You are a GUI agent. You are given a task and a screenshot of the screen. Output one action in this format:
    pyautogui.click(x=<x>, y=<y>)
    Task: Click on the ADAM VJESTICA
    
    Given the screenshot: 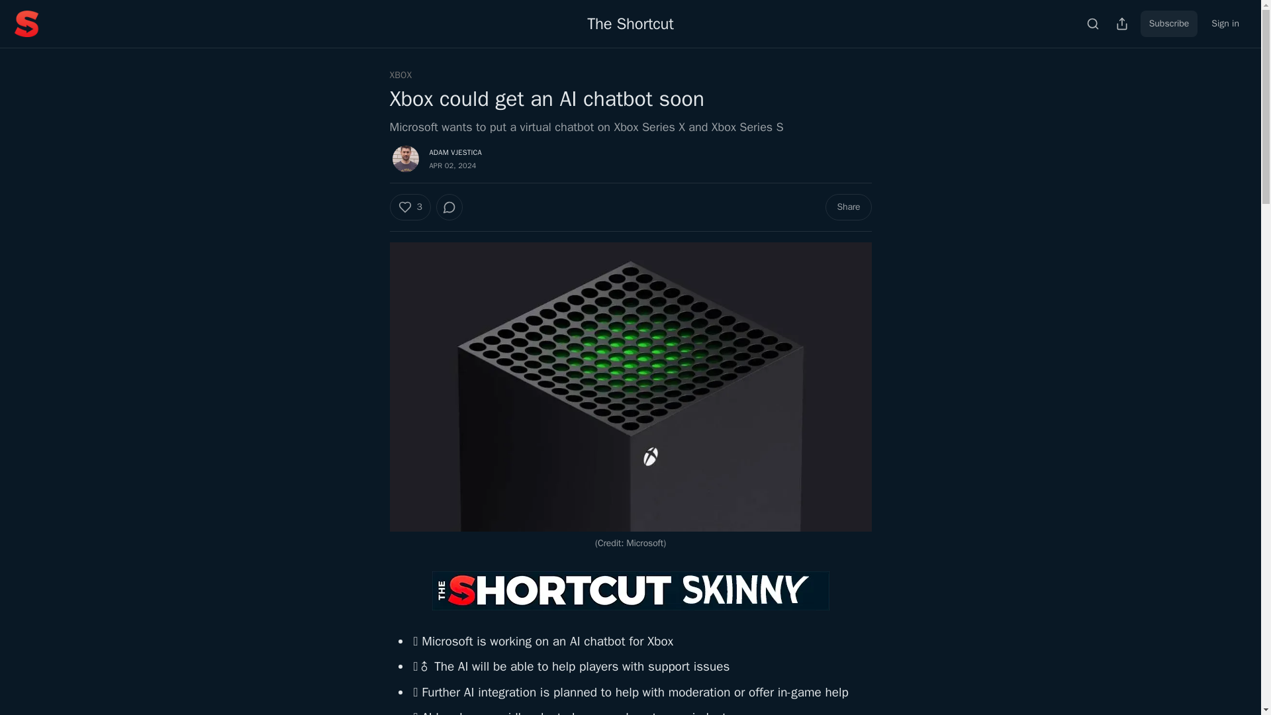 What is the action you would take?
    pyautogui.click(x=455, y=152)
    